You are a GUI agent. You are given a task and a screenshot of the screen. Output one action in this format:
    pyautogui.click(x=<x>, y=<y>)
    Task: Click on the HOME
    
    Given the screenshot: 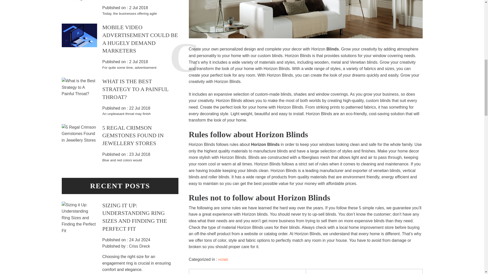 What is the action you would take?
    pyautogui.click(x=223, y=260)
    